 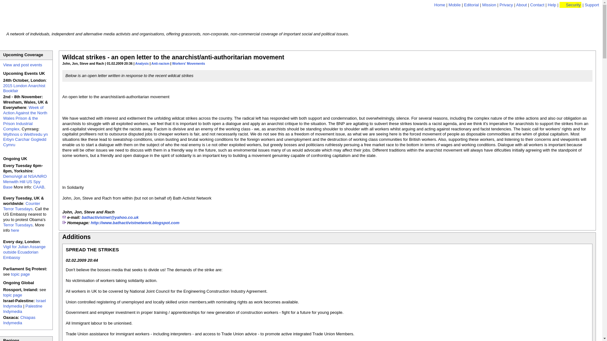 What do you see at coordinates (506, 4) in the screenshot?
I see `Privacy` at bounding box center [506, 4].